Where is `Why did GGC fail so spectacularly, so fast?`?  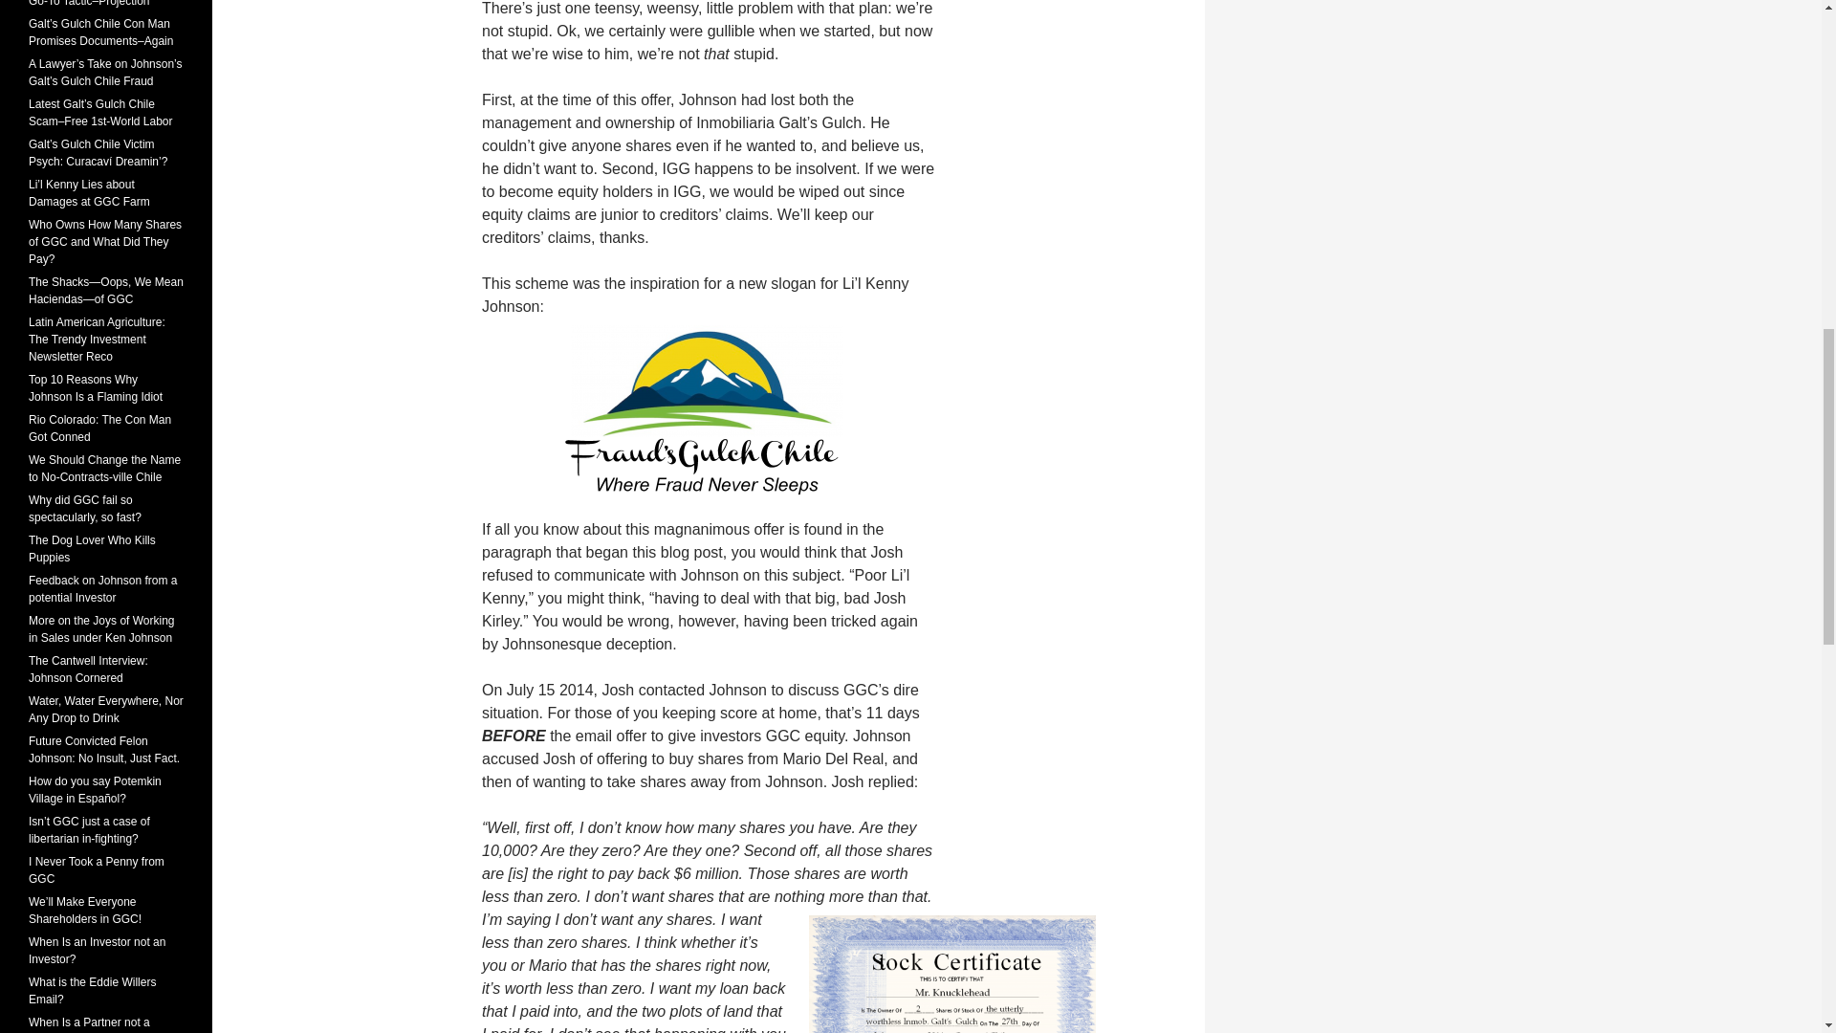 Why did GGC fail so spectacularly, so fast? is located at coordinates (84, 509).